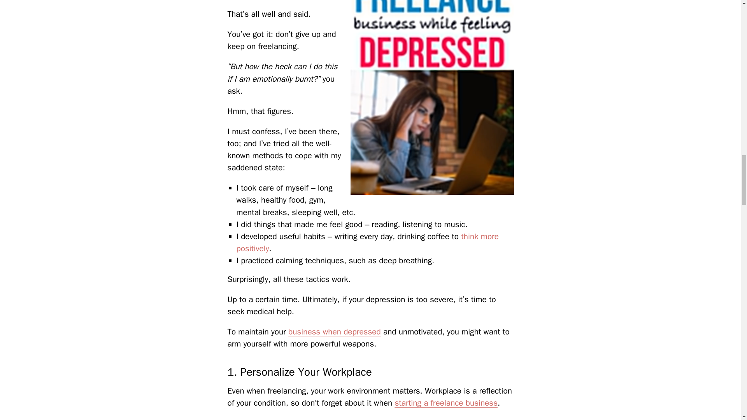 This screenshot has width=747, height=420. I want to click on starting a freelance business, so click(446, 402).